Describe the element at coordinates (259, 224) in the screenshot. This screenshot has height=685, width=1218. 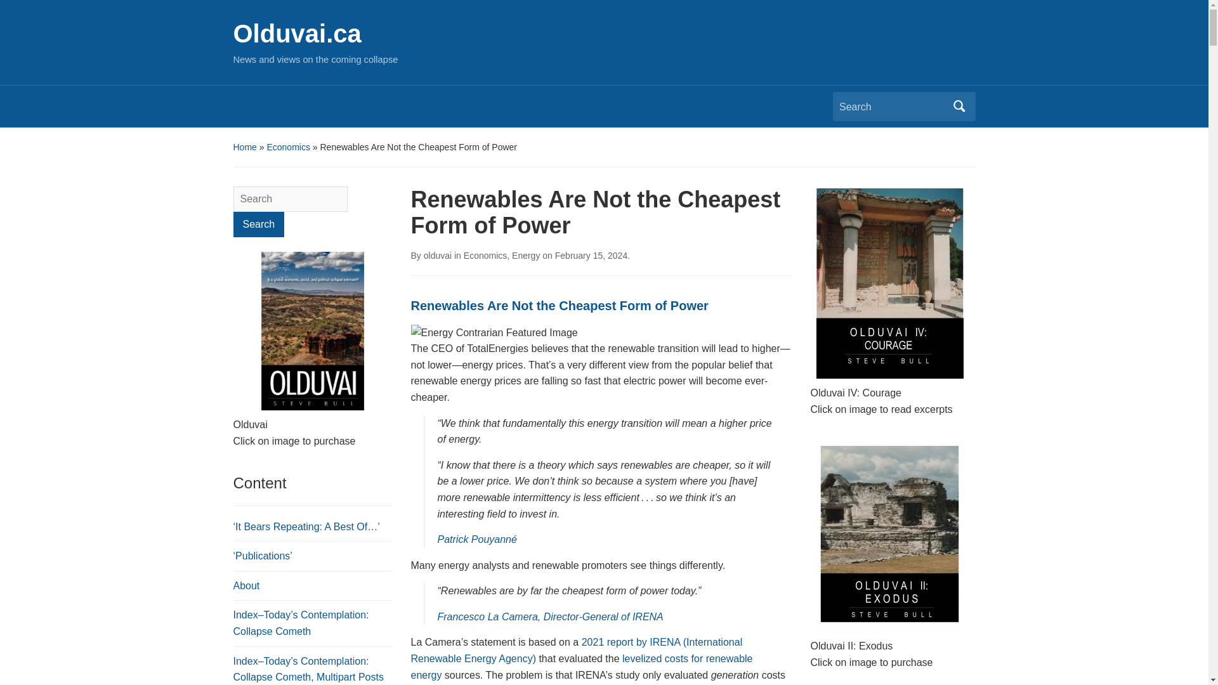
I see `Search` at that location.